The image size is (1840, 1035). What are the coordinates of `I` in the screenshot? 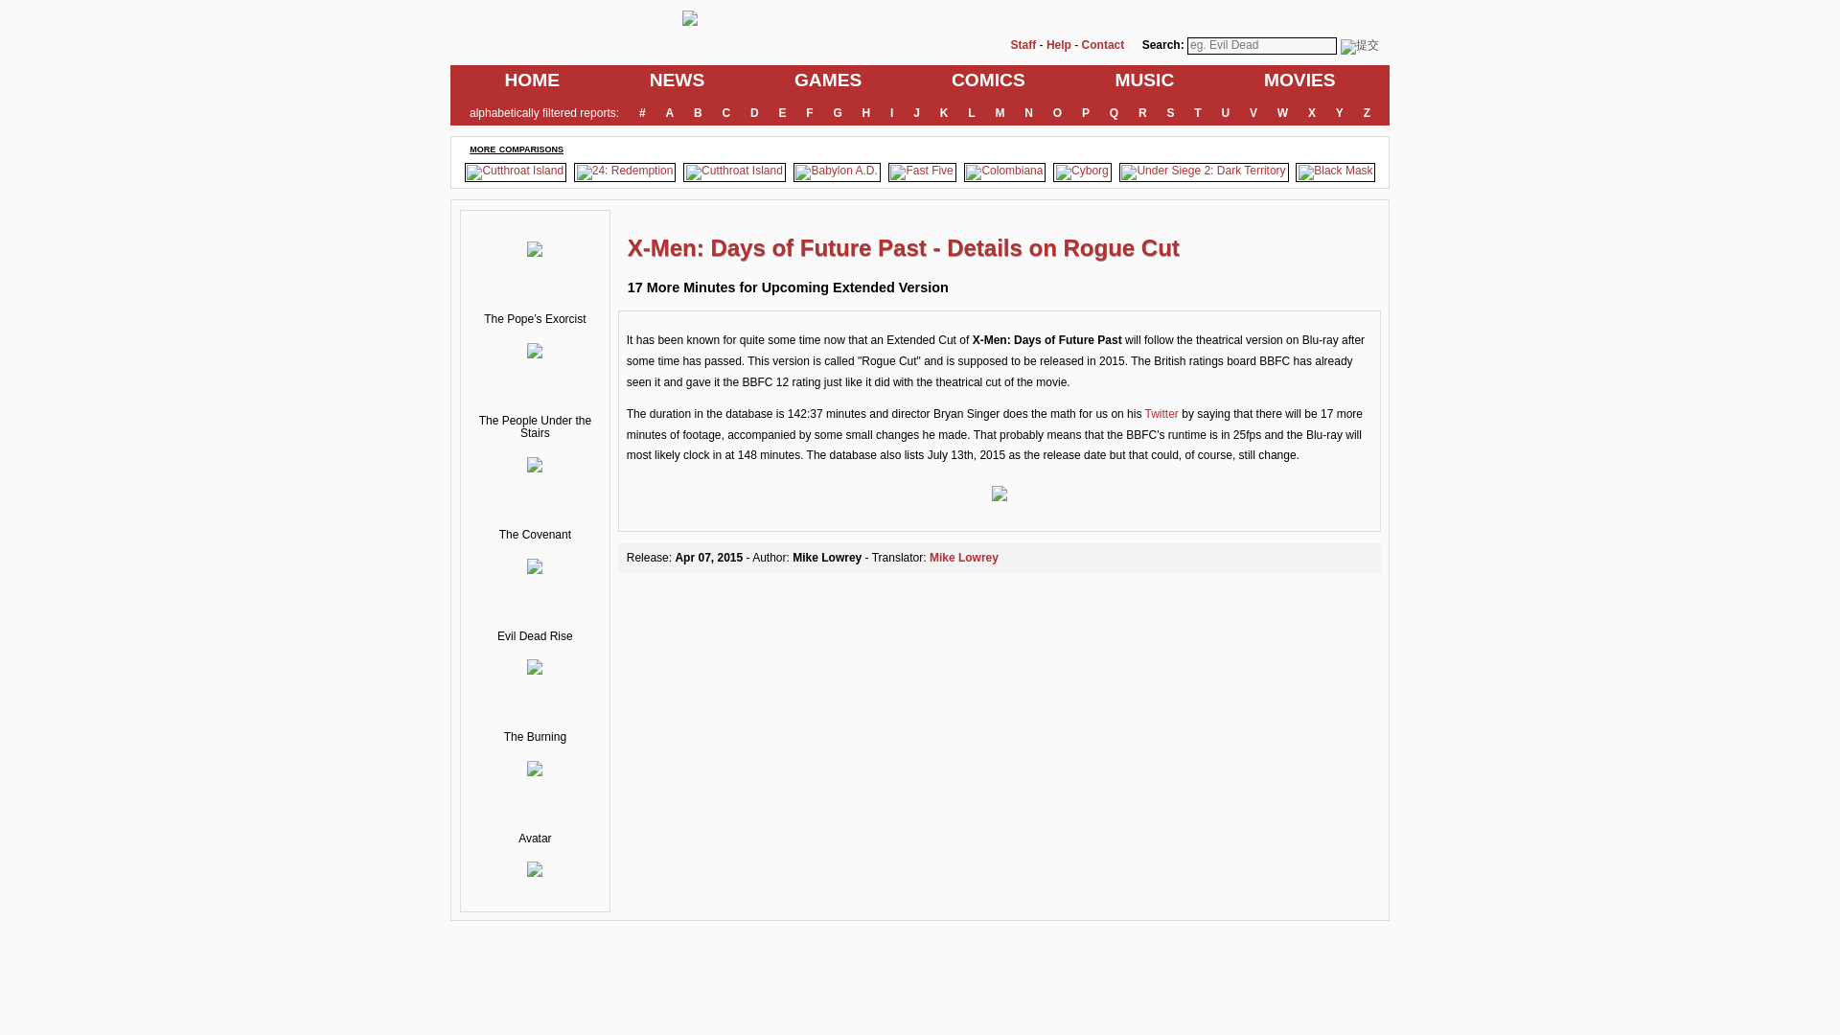 It's located at (891, 114).